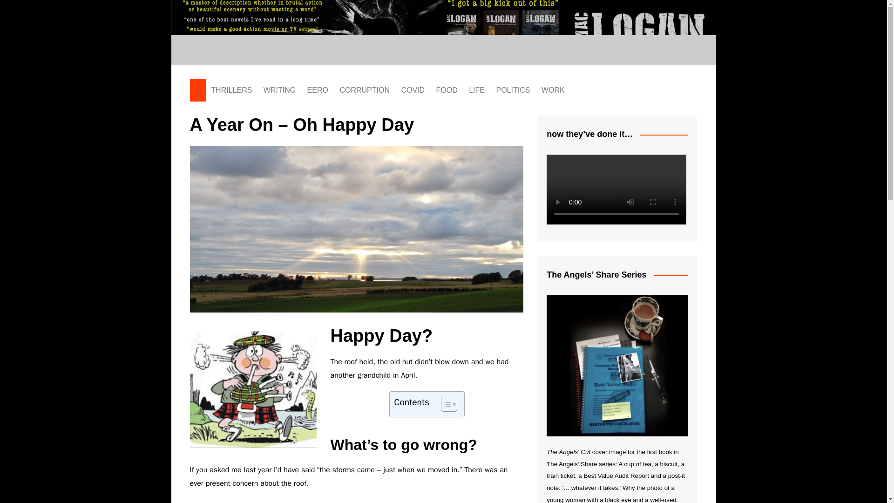 This screenshot has height=503, width=894. What do you see at coordinates (476, 90) in the screenshot?
I see `LIFE` at bounding box center [476, 90].